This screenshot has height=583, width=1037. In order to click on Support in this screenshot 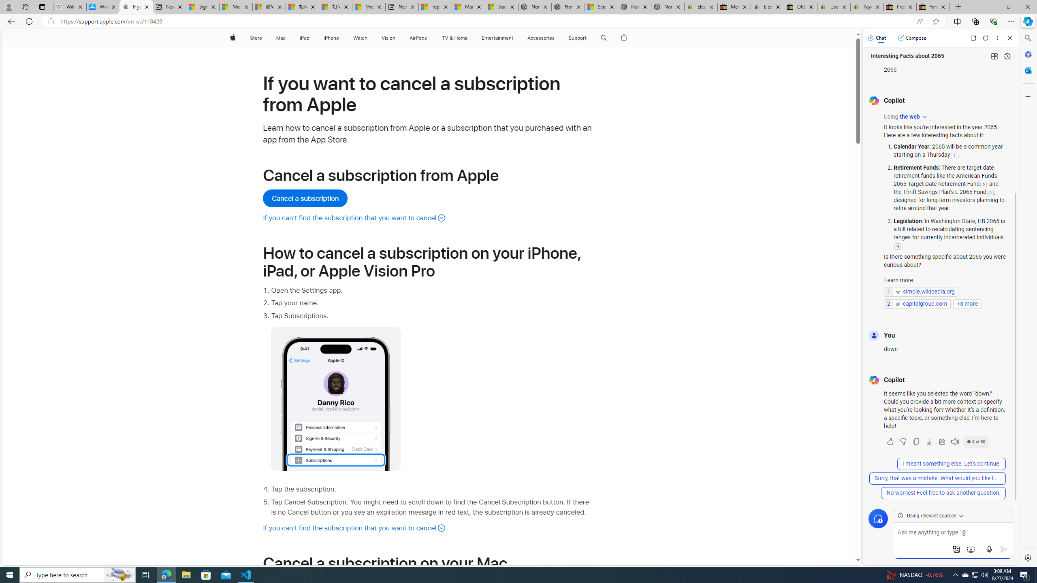, I will do `click(578, 38)`.